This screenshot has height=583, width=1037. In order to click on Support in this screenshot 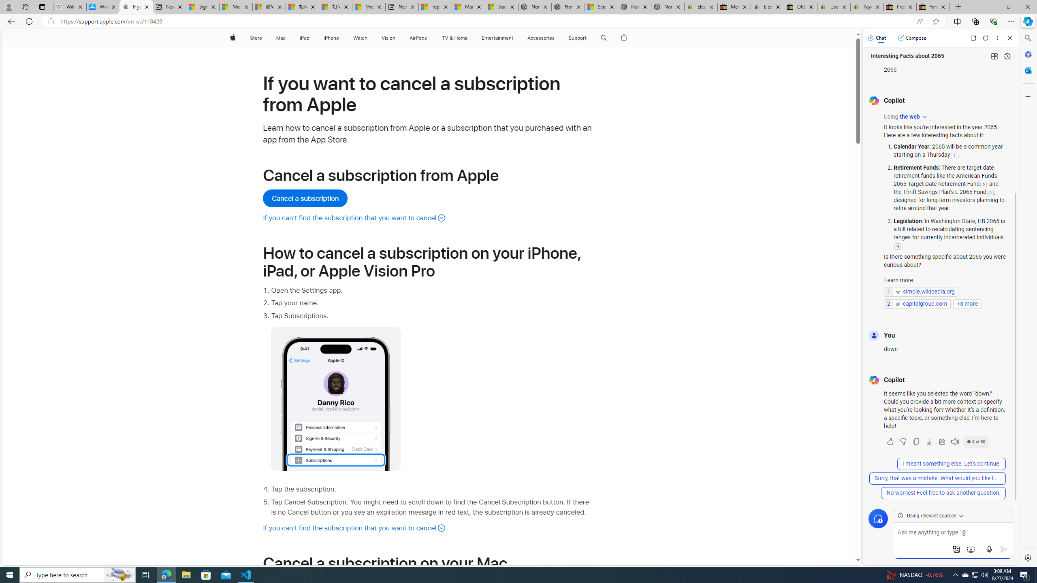, I will do `click(578, 38)`.